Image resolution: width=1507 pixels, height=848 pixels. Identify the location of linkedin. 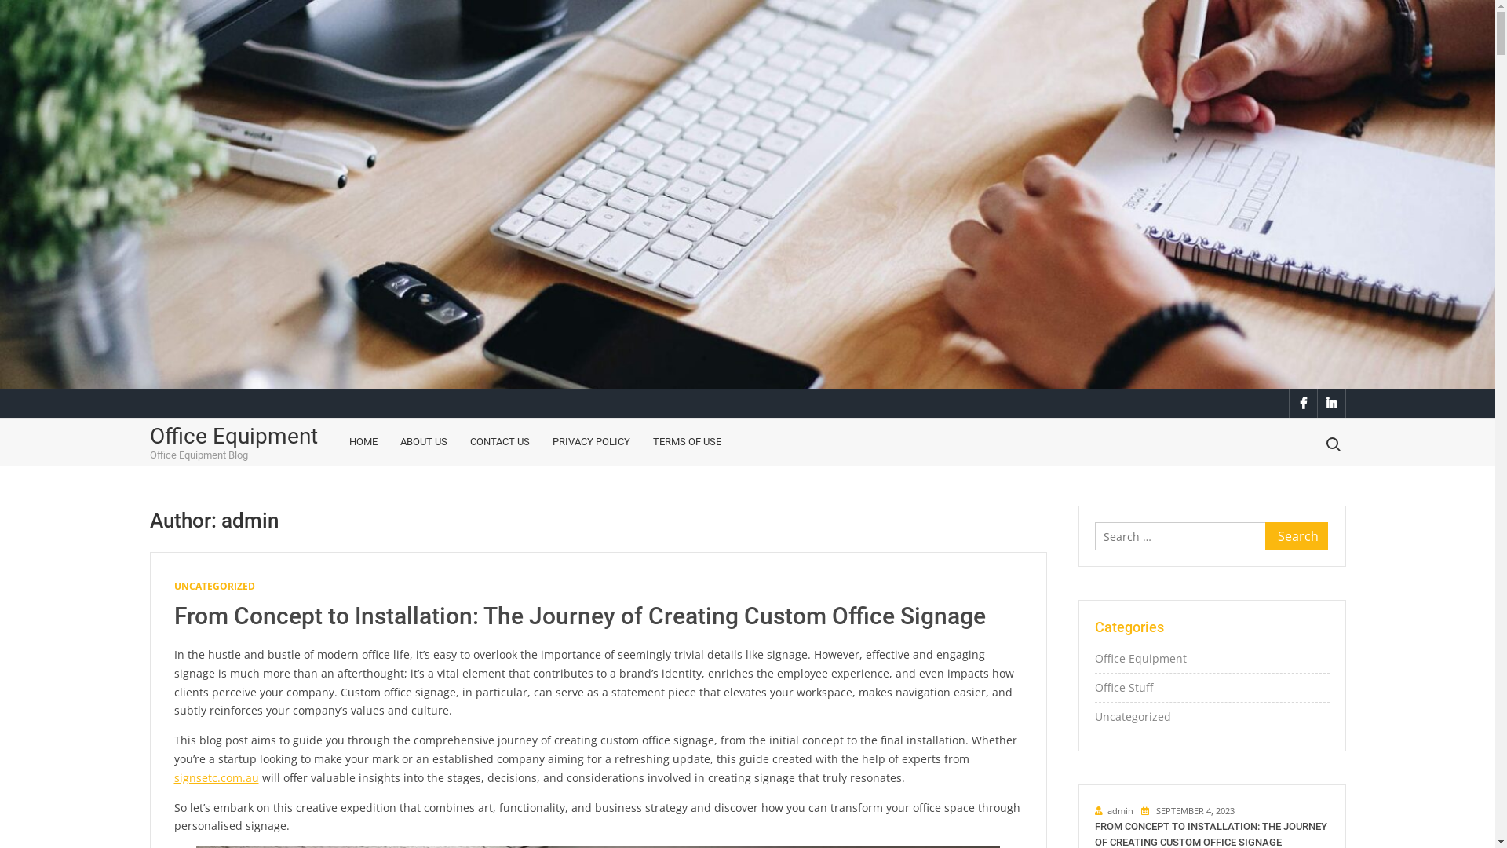
(1331, 404).